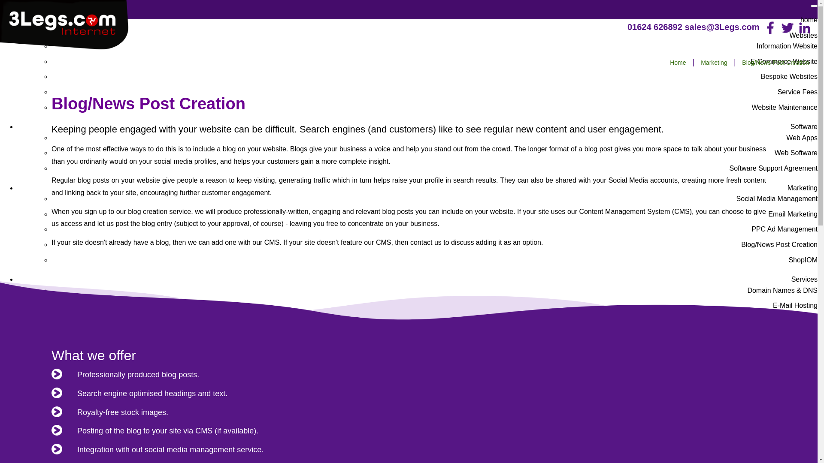  Describe the element at coordinates (789, 76) in the screenshot. I see `Bespoke Websites` at that location.